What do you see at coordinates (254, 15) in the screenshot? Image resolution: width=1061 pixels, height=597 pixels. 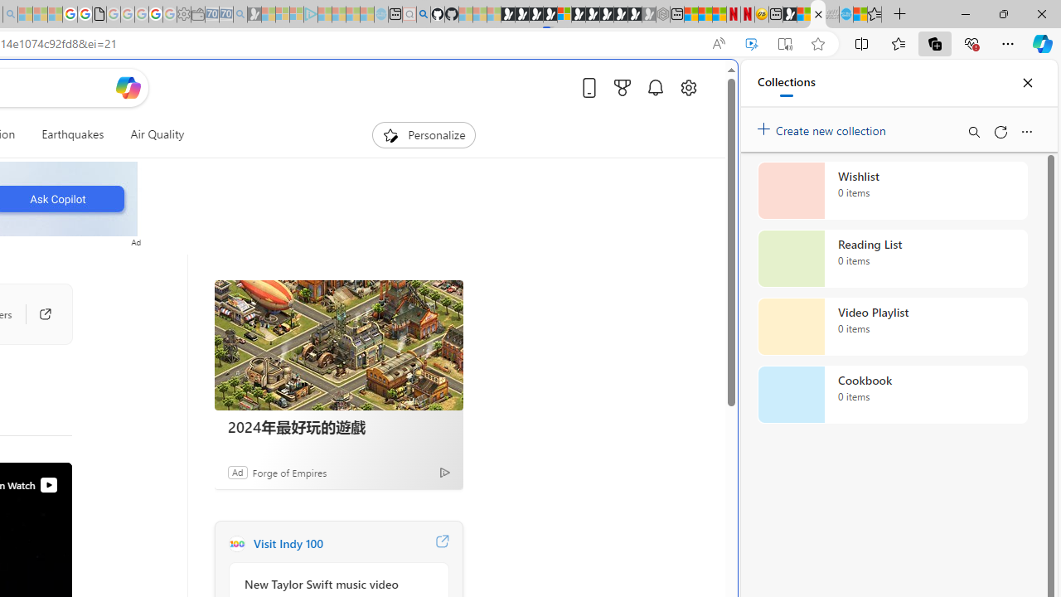 I see `Microsoft Start Gaming - Sleeping` at bounding box center [254, 15].